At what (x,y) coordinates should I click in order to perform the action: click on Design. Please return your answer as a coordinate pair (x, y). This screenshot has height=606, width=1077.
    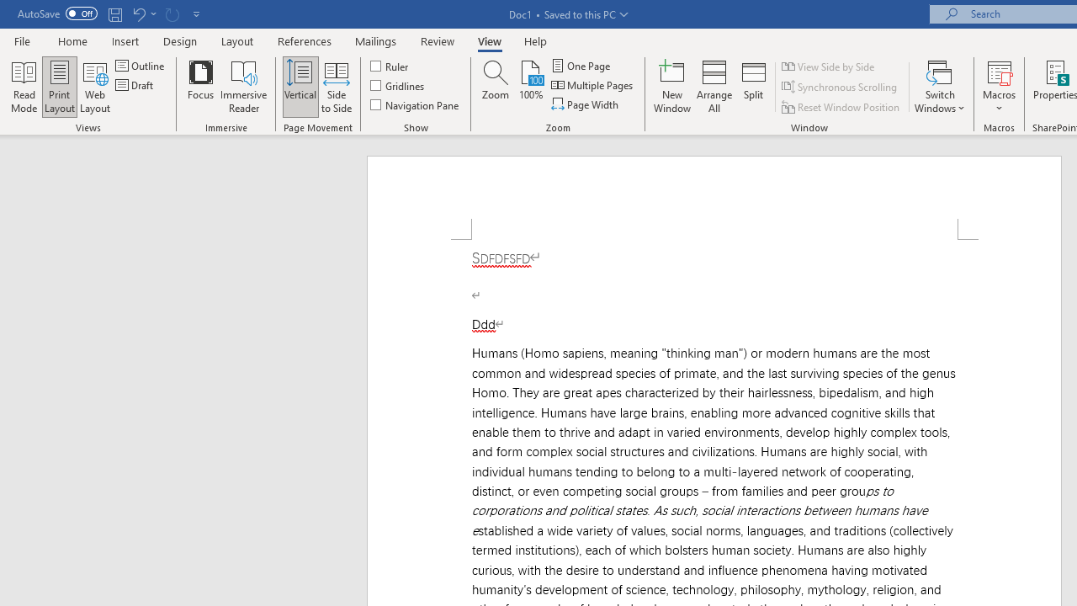
    Looking at the image, I should click on (180, 40).